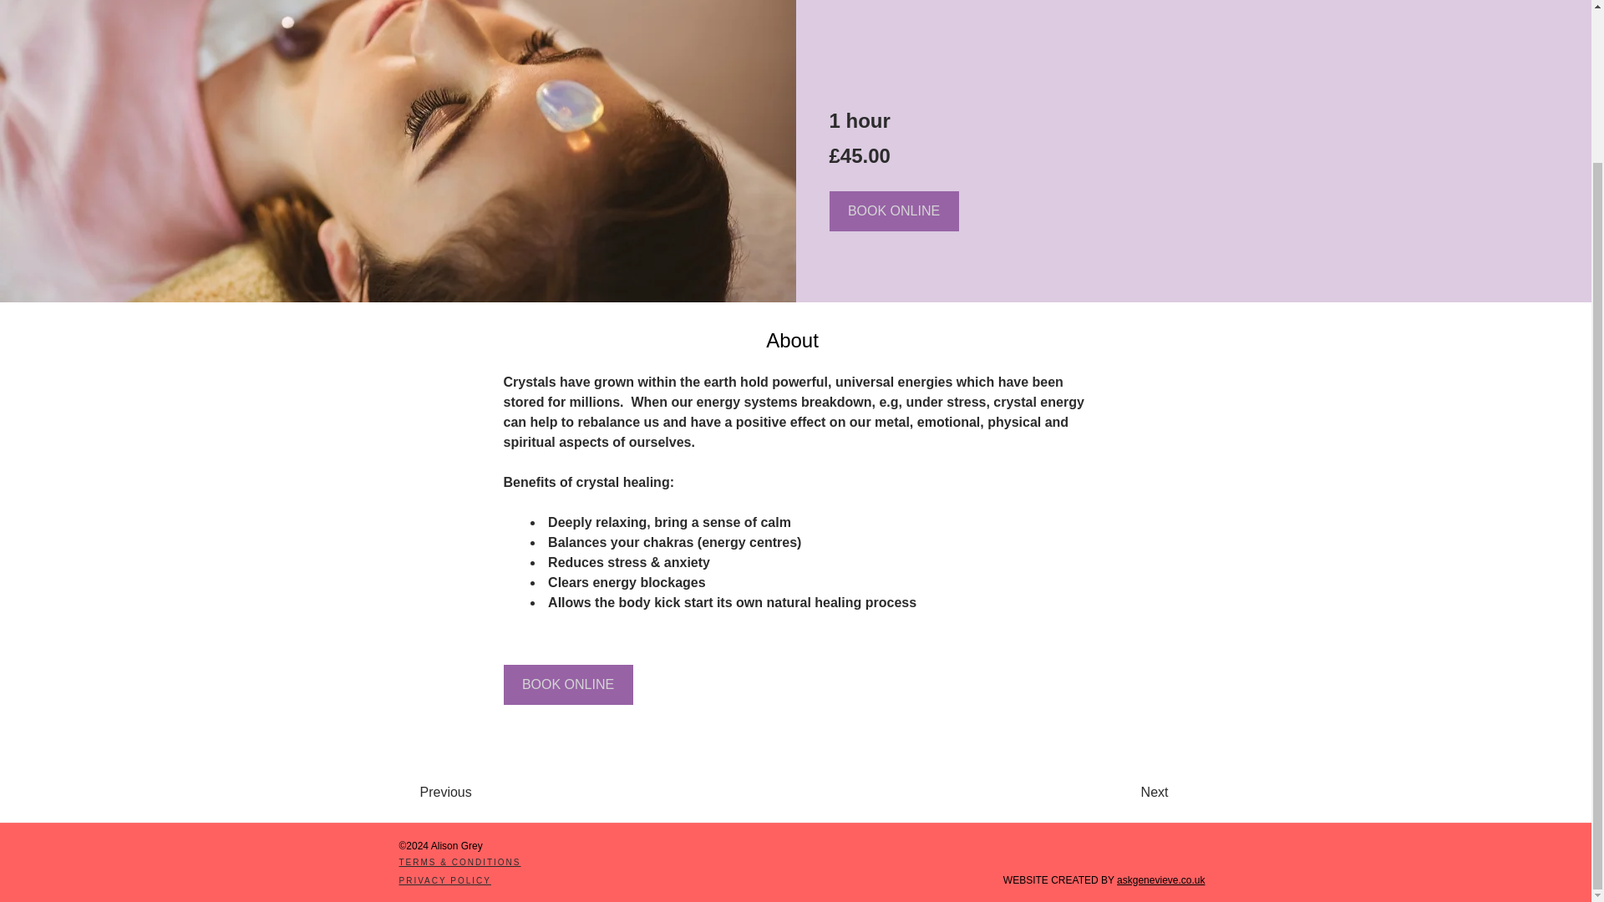 The width and height of the screenshot is (1604, 902). Describe the element at coordinates (466, 792) in the screenshot. I see `Previous` at that location.